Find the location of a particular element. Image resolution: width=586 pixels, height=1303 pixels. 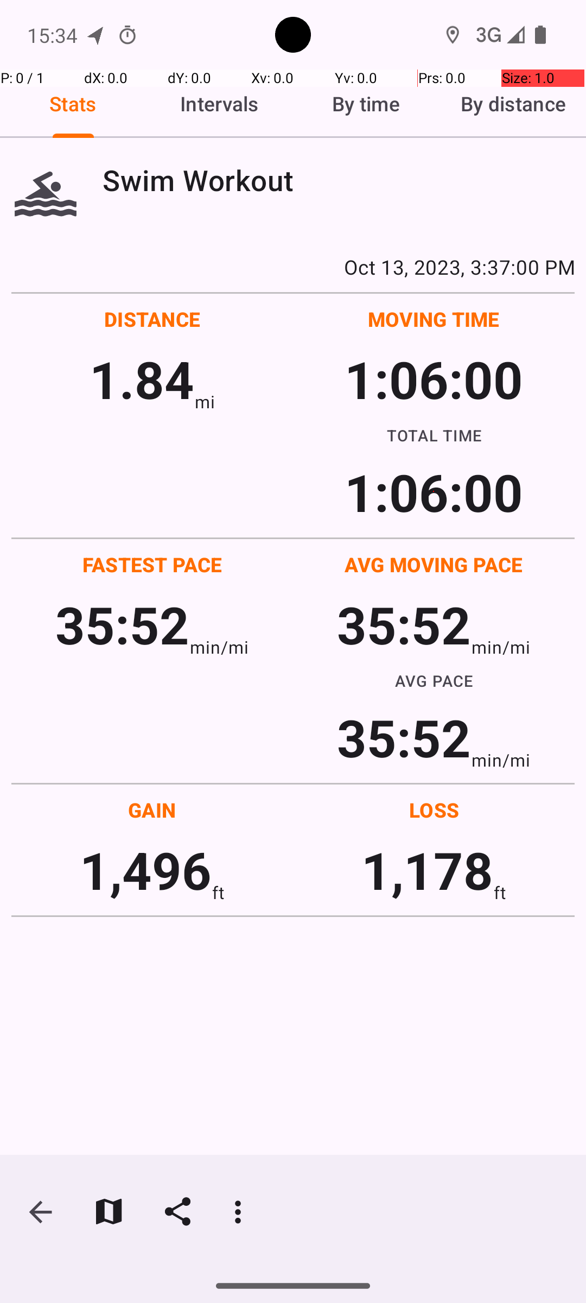

Swim Workout is located at coordinates (339, 180).